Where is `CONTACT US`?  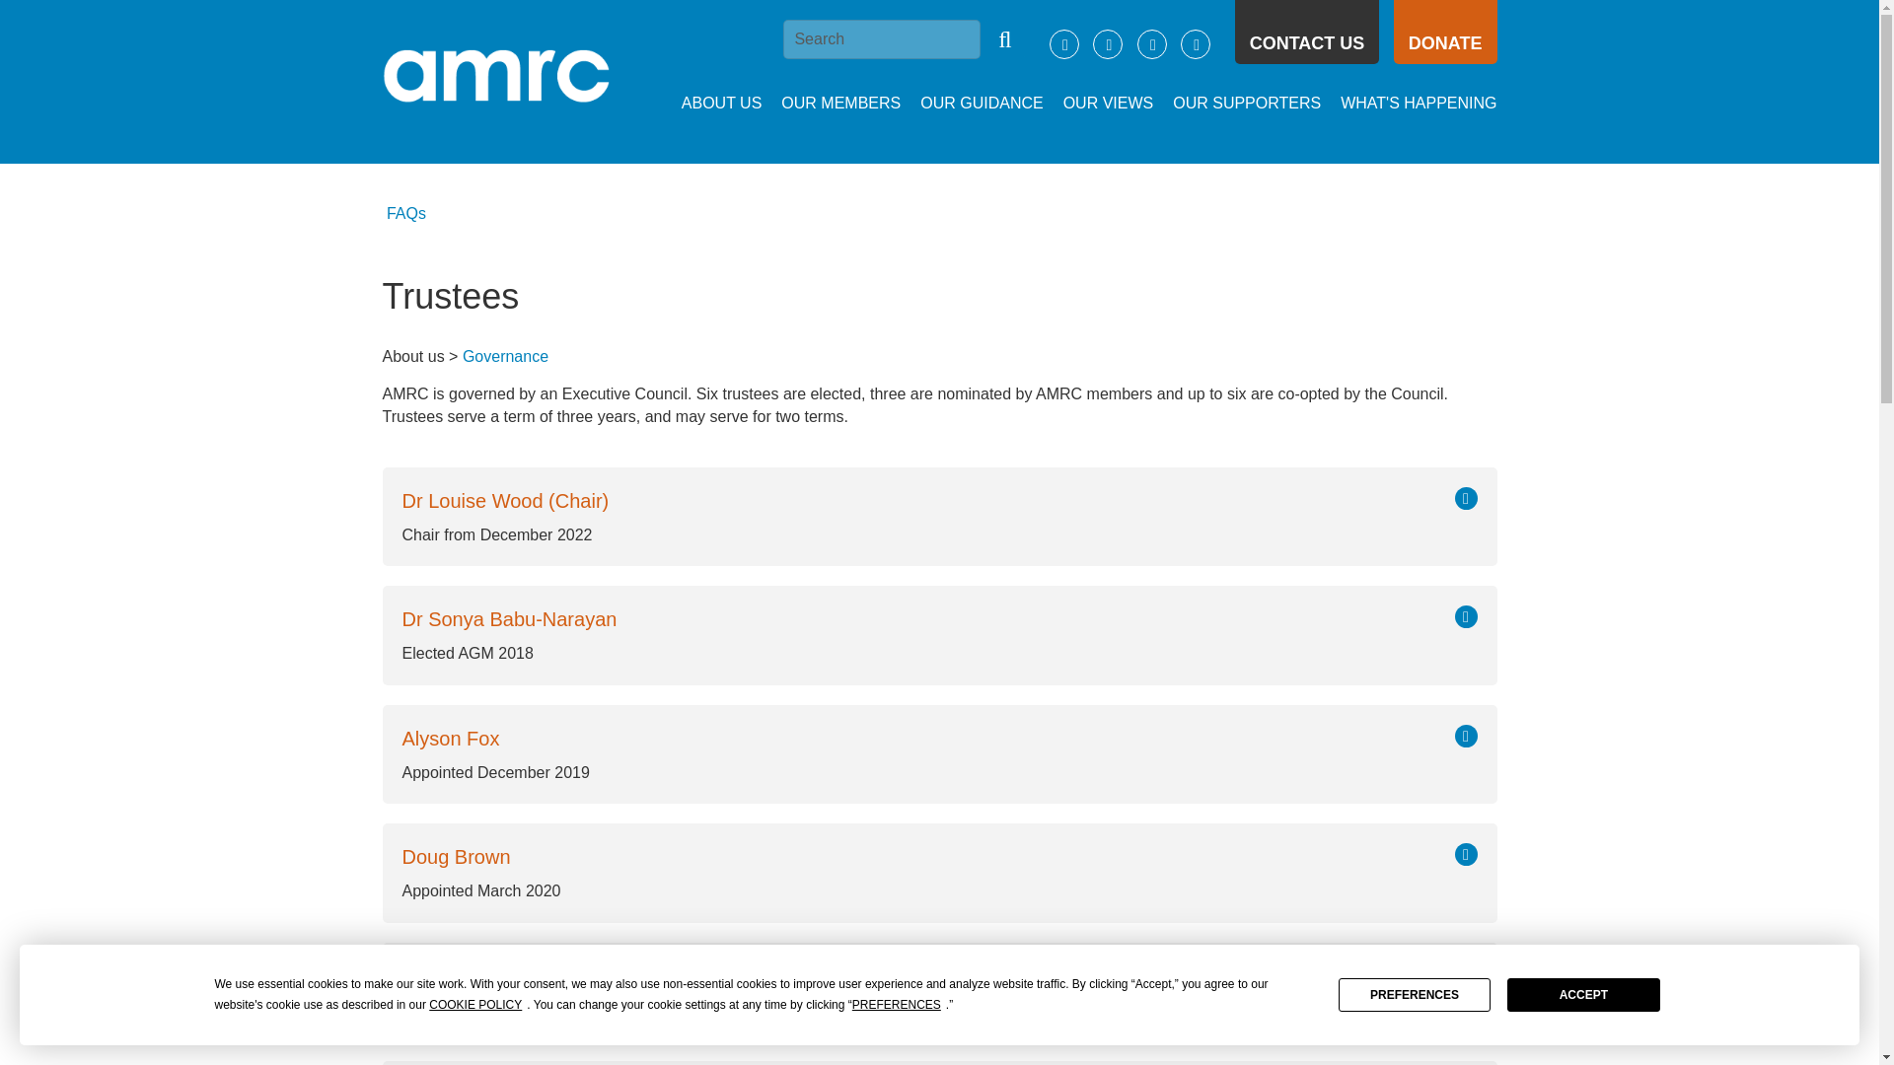 CONTACT US is located at coordinates (1307, 32).